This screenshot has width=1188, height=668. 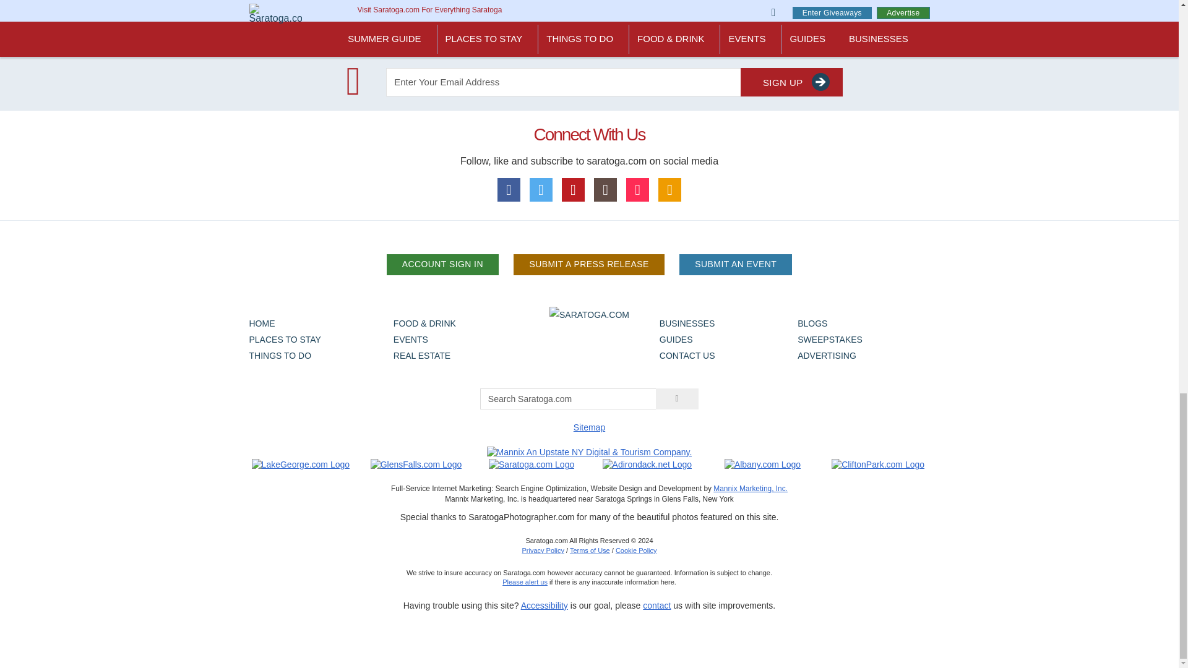 What do you see at coordinates (647, 465) in the screenshot?
I see `Opens in a new window` at bounding box center [647, 465].